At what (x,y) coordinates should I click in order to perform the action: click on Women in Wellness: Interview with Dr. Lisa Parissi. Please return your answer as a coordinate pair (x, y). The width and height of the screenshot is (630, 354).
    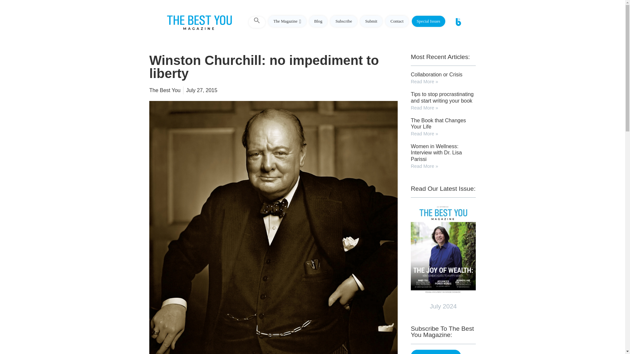
    Looking at the image, I should click on (436, 152).